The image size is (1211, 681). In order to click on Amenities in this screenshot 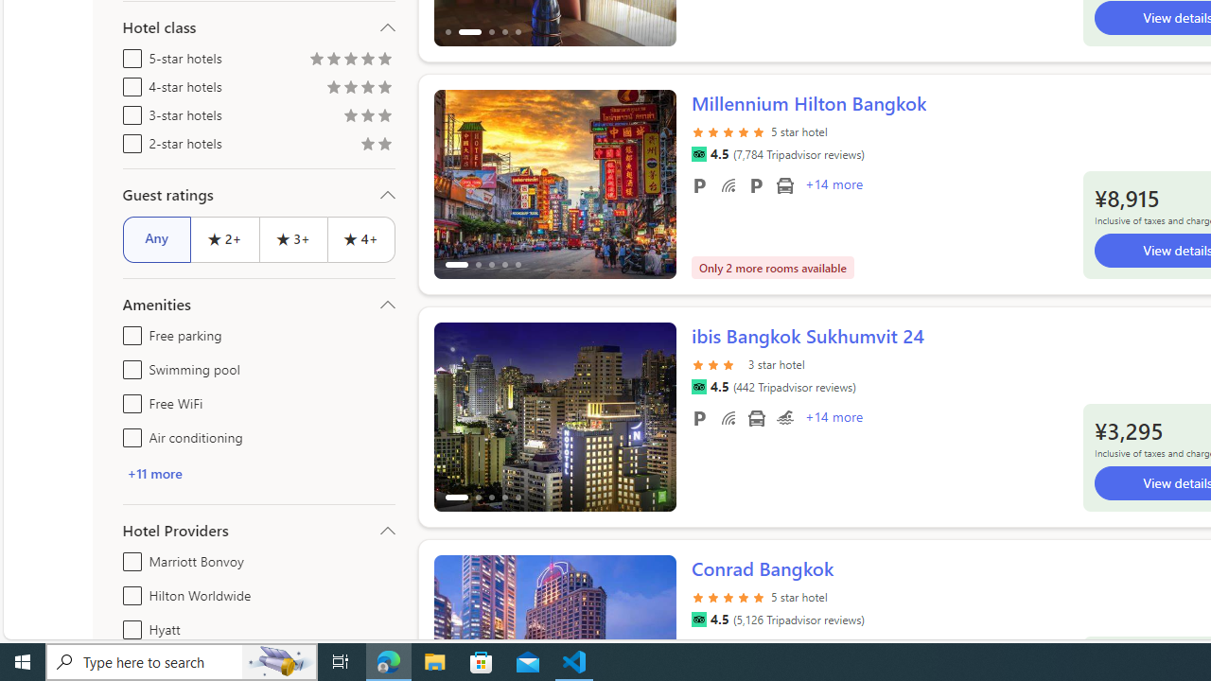, I will do `click(259, 305)`.